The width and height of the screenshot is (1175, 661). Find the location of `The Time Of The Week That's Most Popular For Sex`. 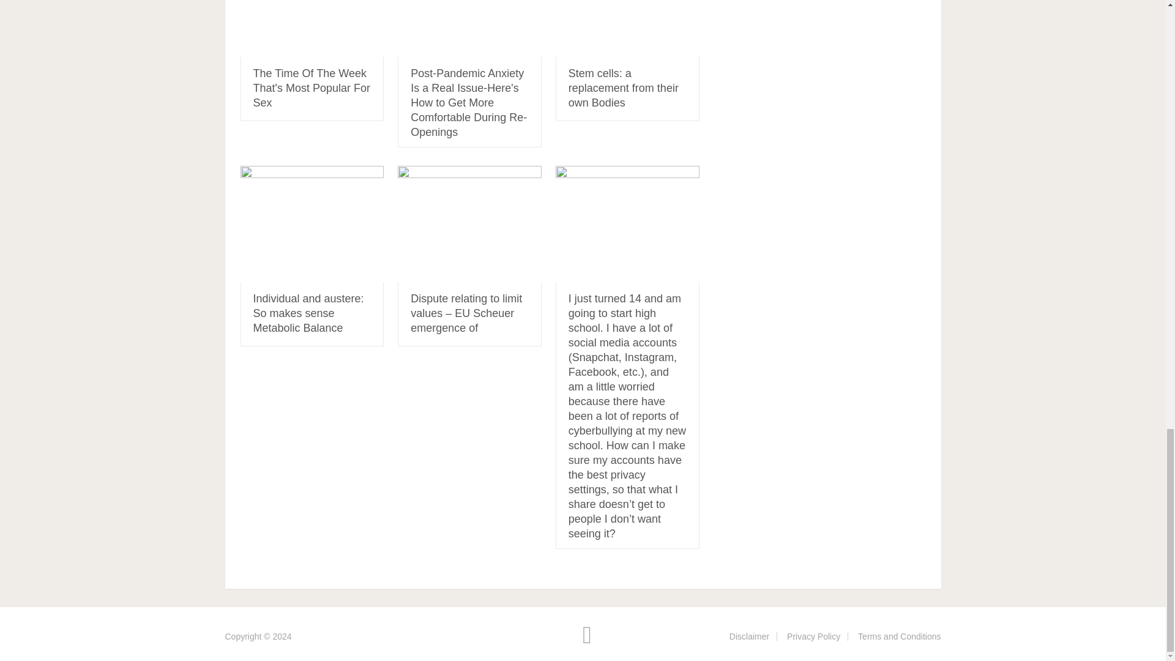

The Time Of The Week That's Most Popular For Sex is located at coordinates (311, 28).